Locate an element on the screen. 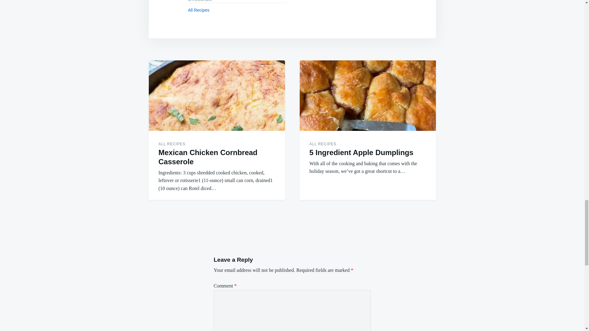 The width and height of the screenshot is (589, 331). Mexican Chicken Cornbread Casserole is located at coordinates (216, 95).